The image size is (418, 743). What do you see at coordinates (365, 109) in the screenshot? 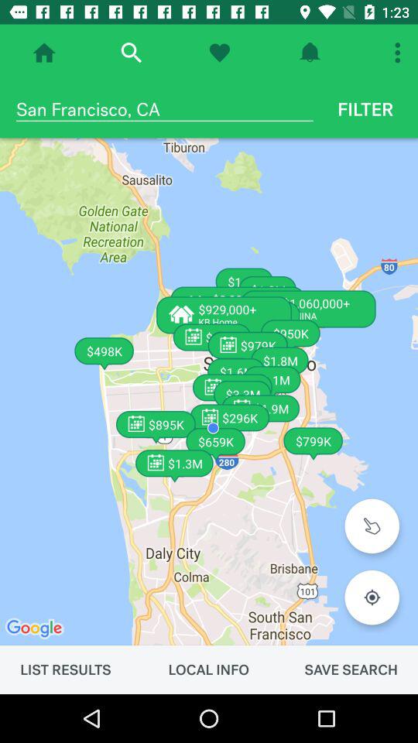
I see `turn off filter` at bounding box center [365, 109].